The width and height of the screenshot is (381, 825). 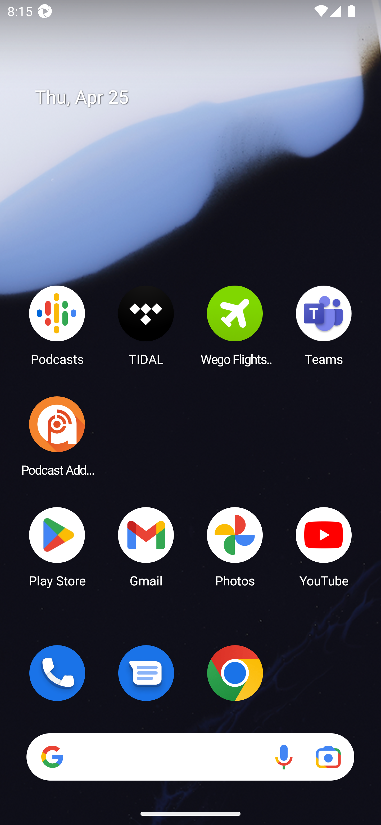 What do you see at coordinates (324, 325) in the screenshot?
I see `Teams` at bounding box center [324, 325].